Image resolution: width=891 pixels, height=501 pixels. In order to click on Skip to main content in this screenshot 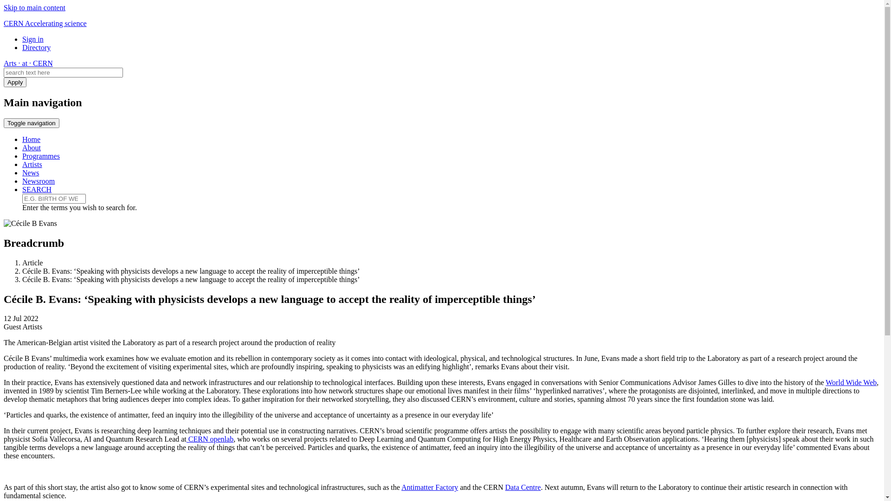, I will do `click(34, 7)`.